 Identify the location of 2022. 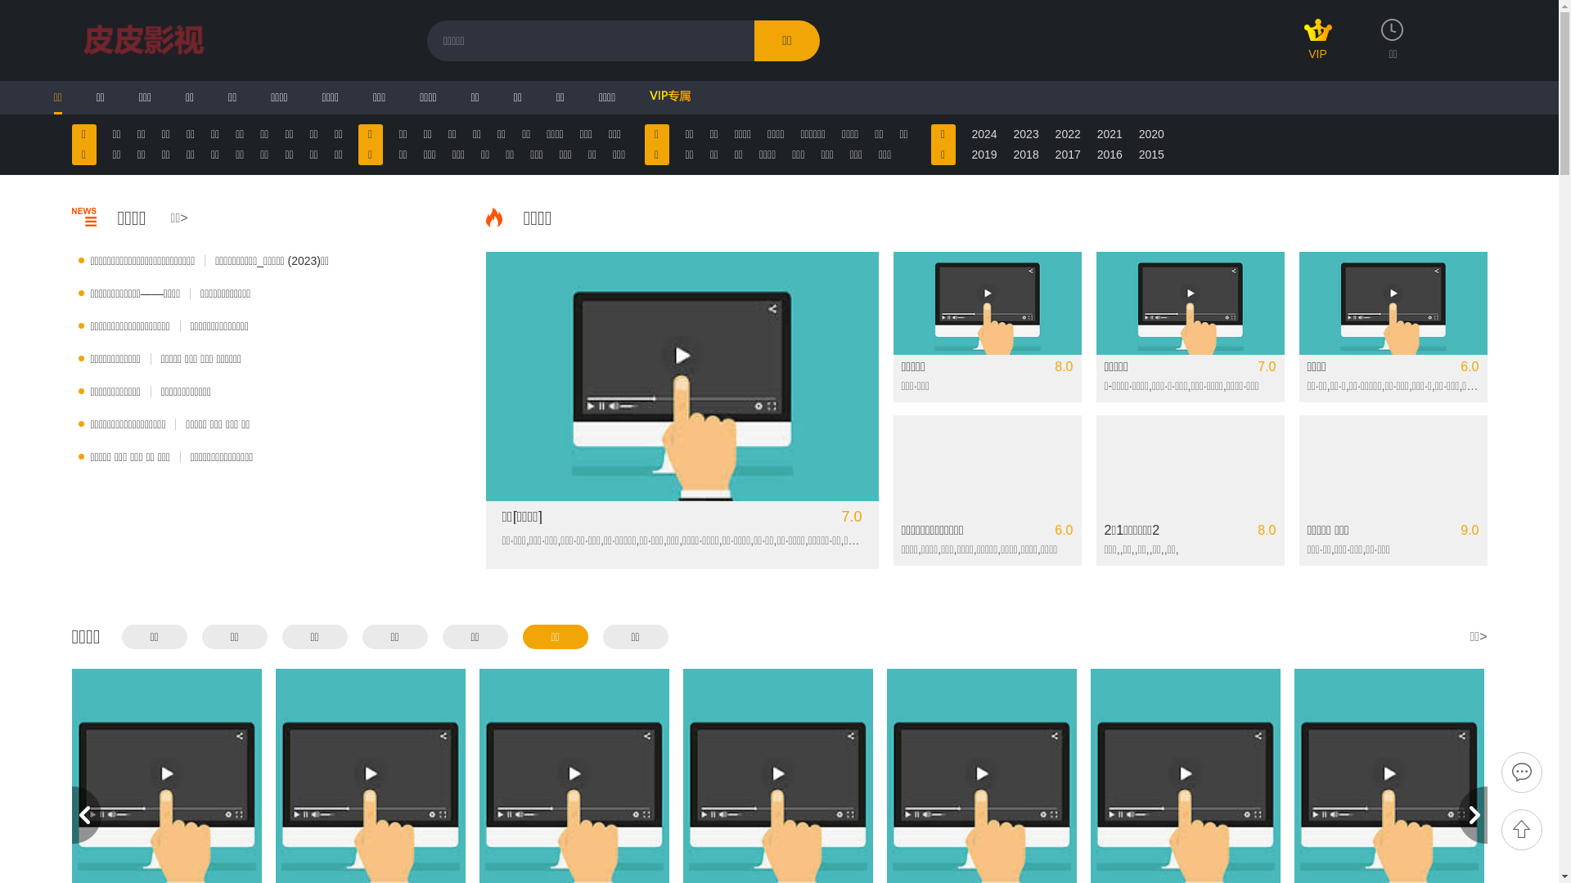
(1069, 134).